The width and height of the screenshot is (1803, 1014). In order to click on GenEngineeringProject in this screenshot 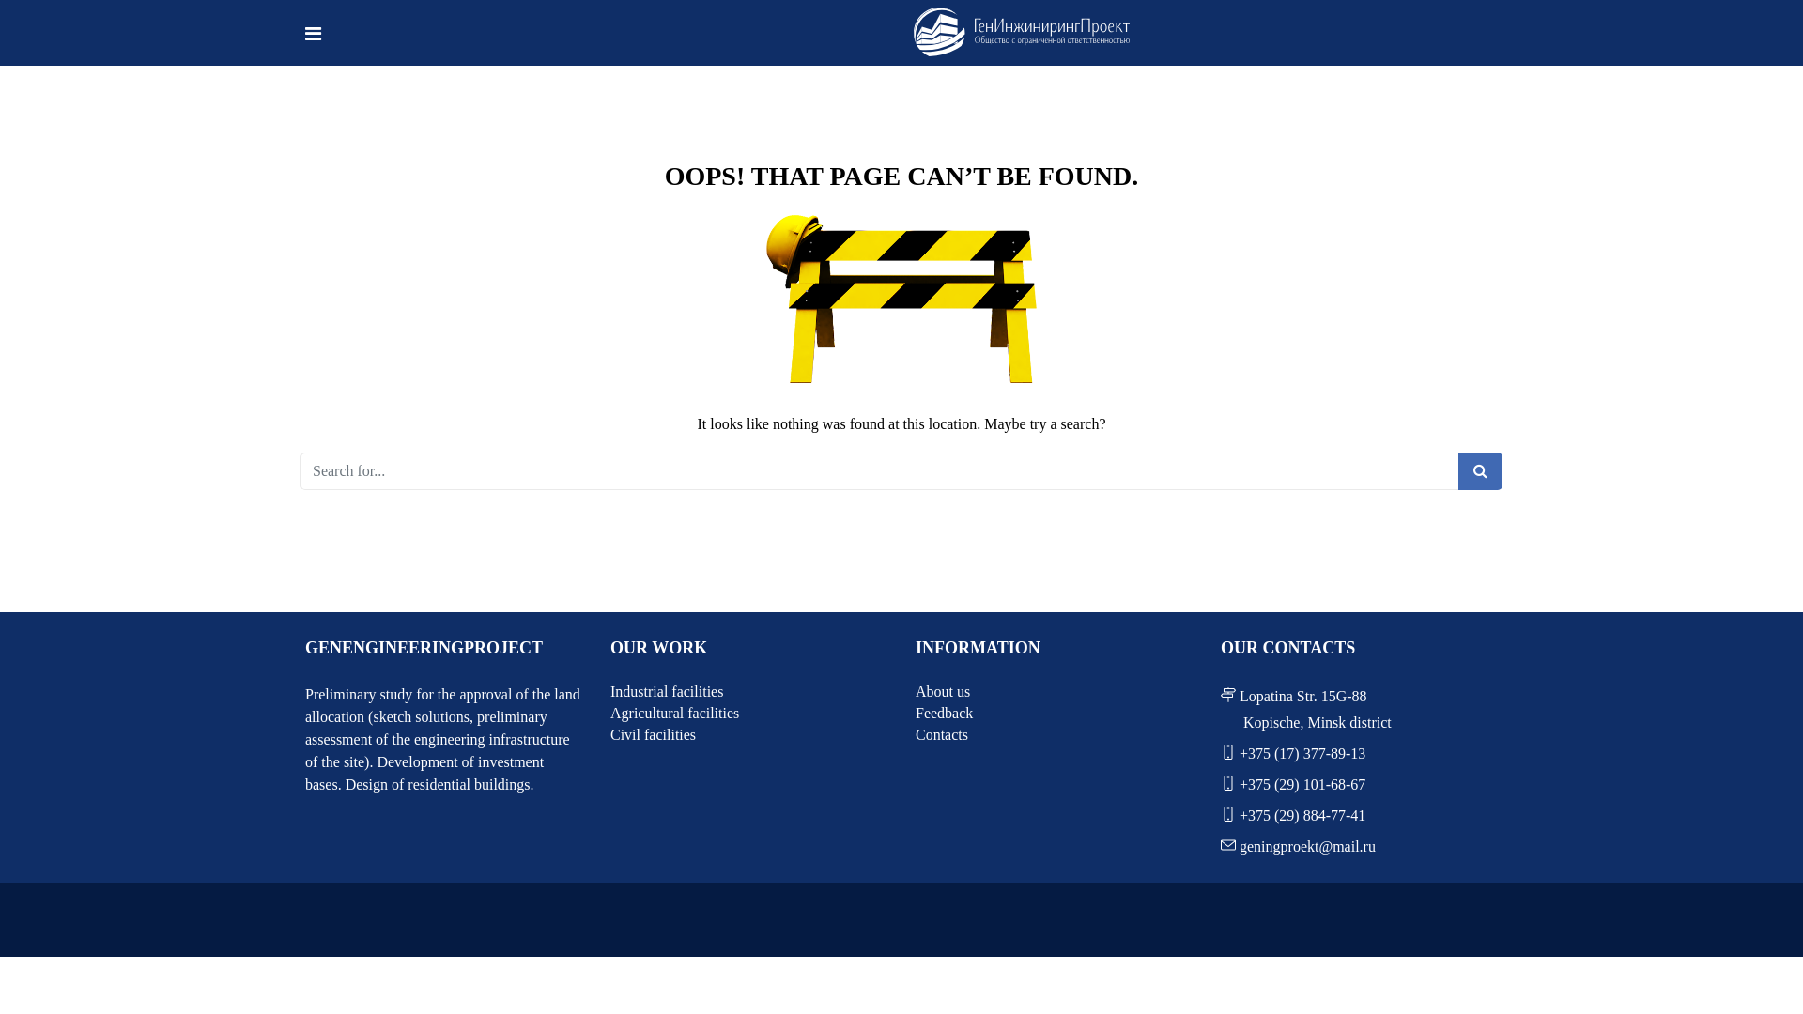, I will do `click(1022, 32)`.